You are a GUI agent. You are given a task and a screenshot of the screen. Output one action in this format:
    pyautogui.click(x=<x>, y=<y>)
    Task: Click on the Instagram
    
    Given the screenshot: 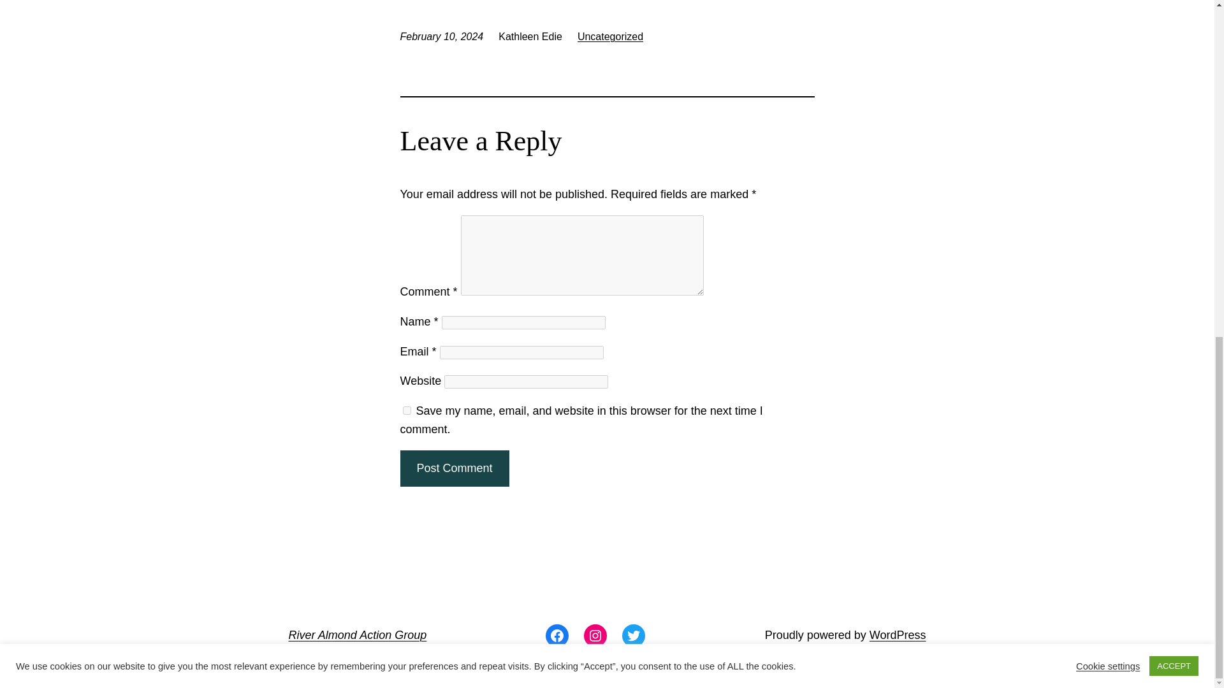 What is the action you would take?
    pyautogui.click(x=595, y=636)
    